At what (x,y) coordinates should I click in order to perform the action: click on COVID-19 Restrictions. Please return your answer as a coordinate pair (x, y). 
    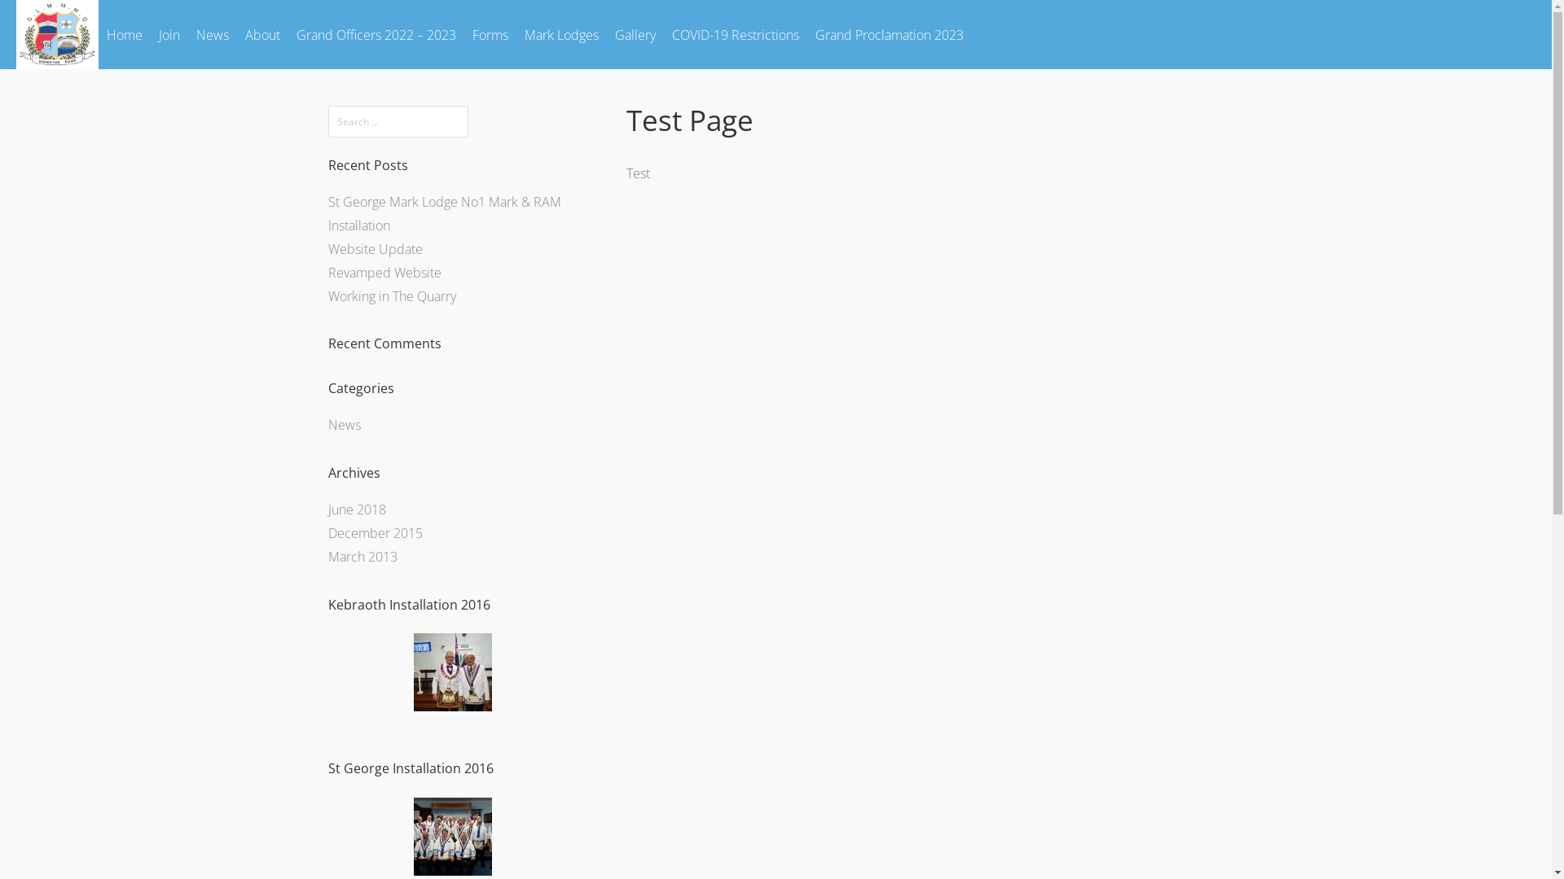
    Looking at the image, I should click on (736, 34).